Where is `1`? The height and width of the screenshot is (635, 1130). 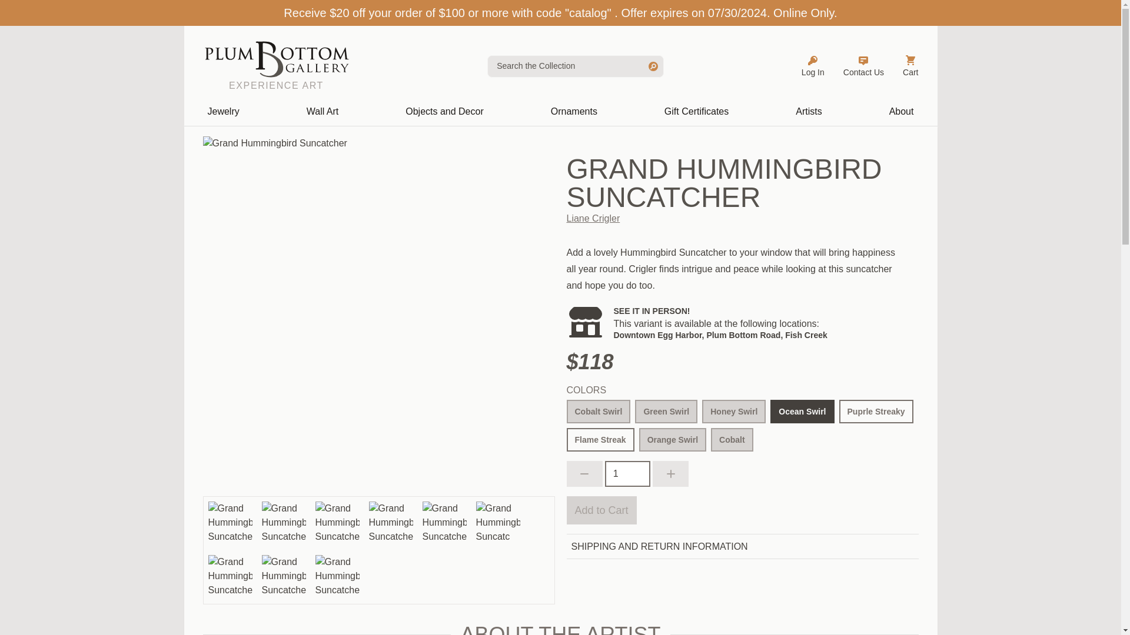
1 is located at coordinates (627, 474).